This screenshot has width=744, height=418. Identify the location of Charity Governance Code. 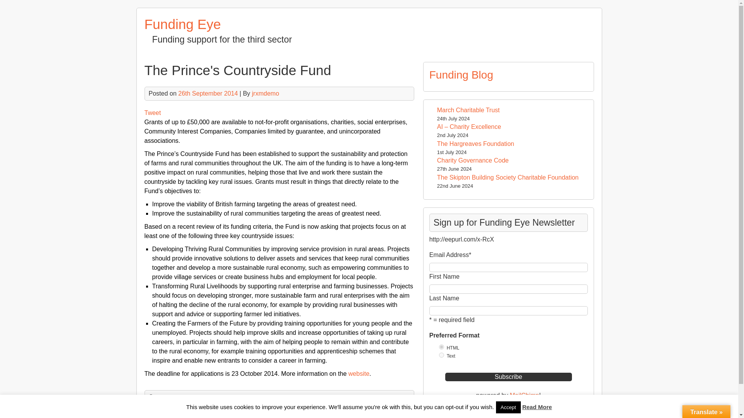
(473, 160).